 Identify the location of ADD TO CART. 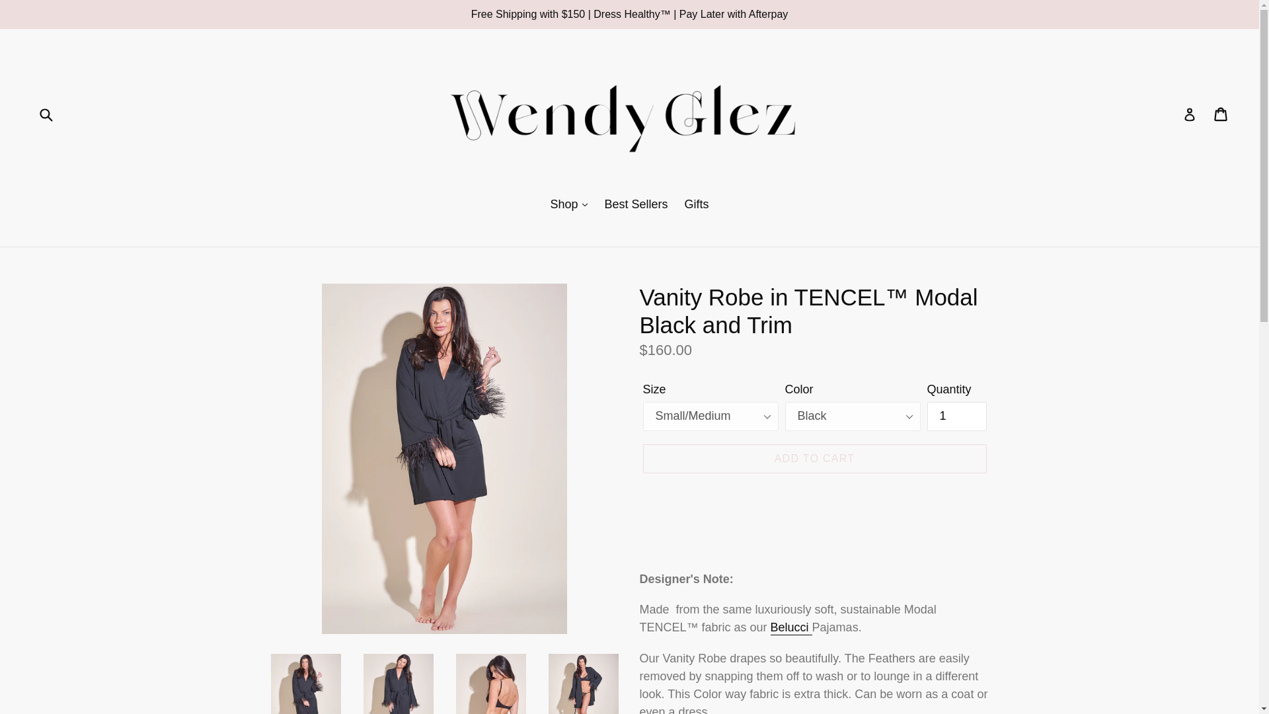
(814, 459).